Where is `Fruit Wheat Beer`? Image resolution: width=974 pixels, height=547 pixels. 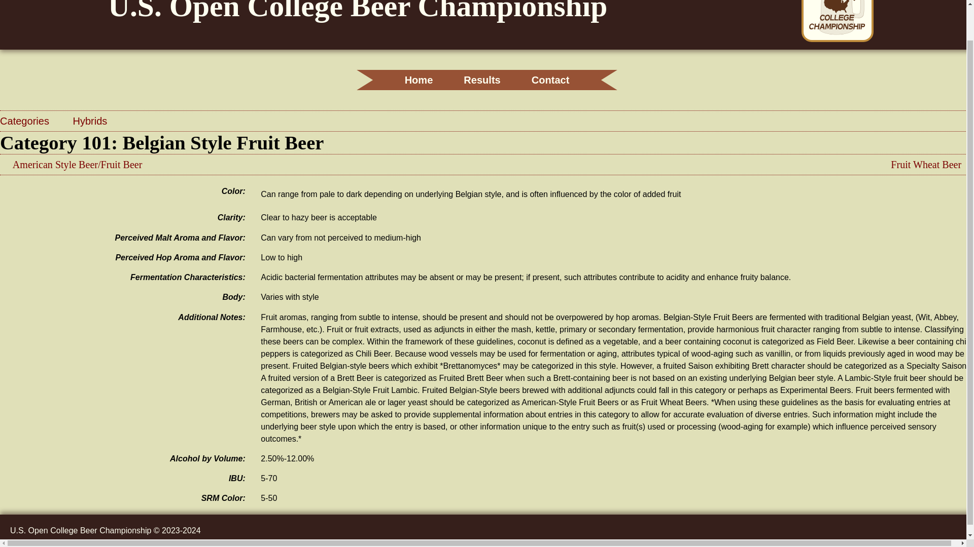 Fruit Wheat Beer is located at coordinates (926, 164).